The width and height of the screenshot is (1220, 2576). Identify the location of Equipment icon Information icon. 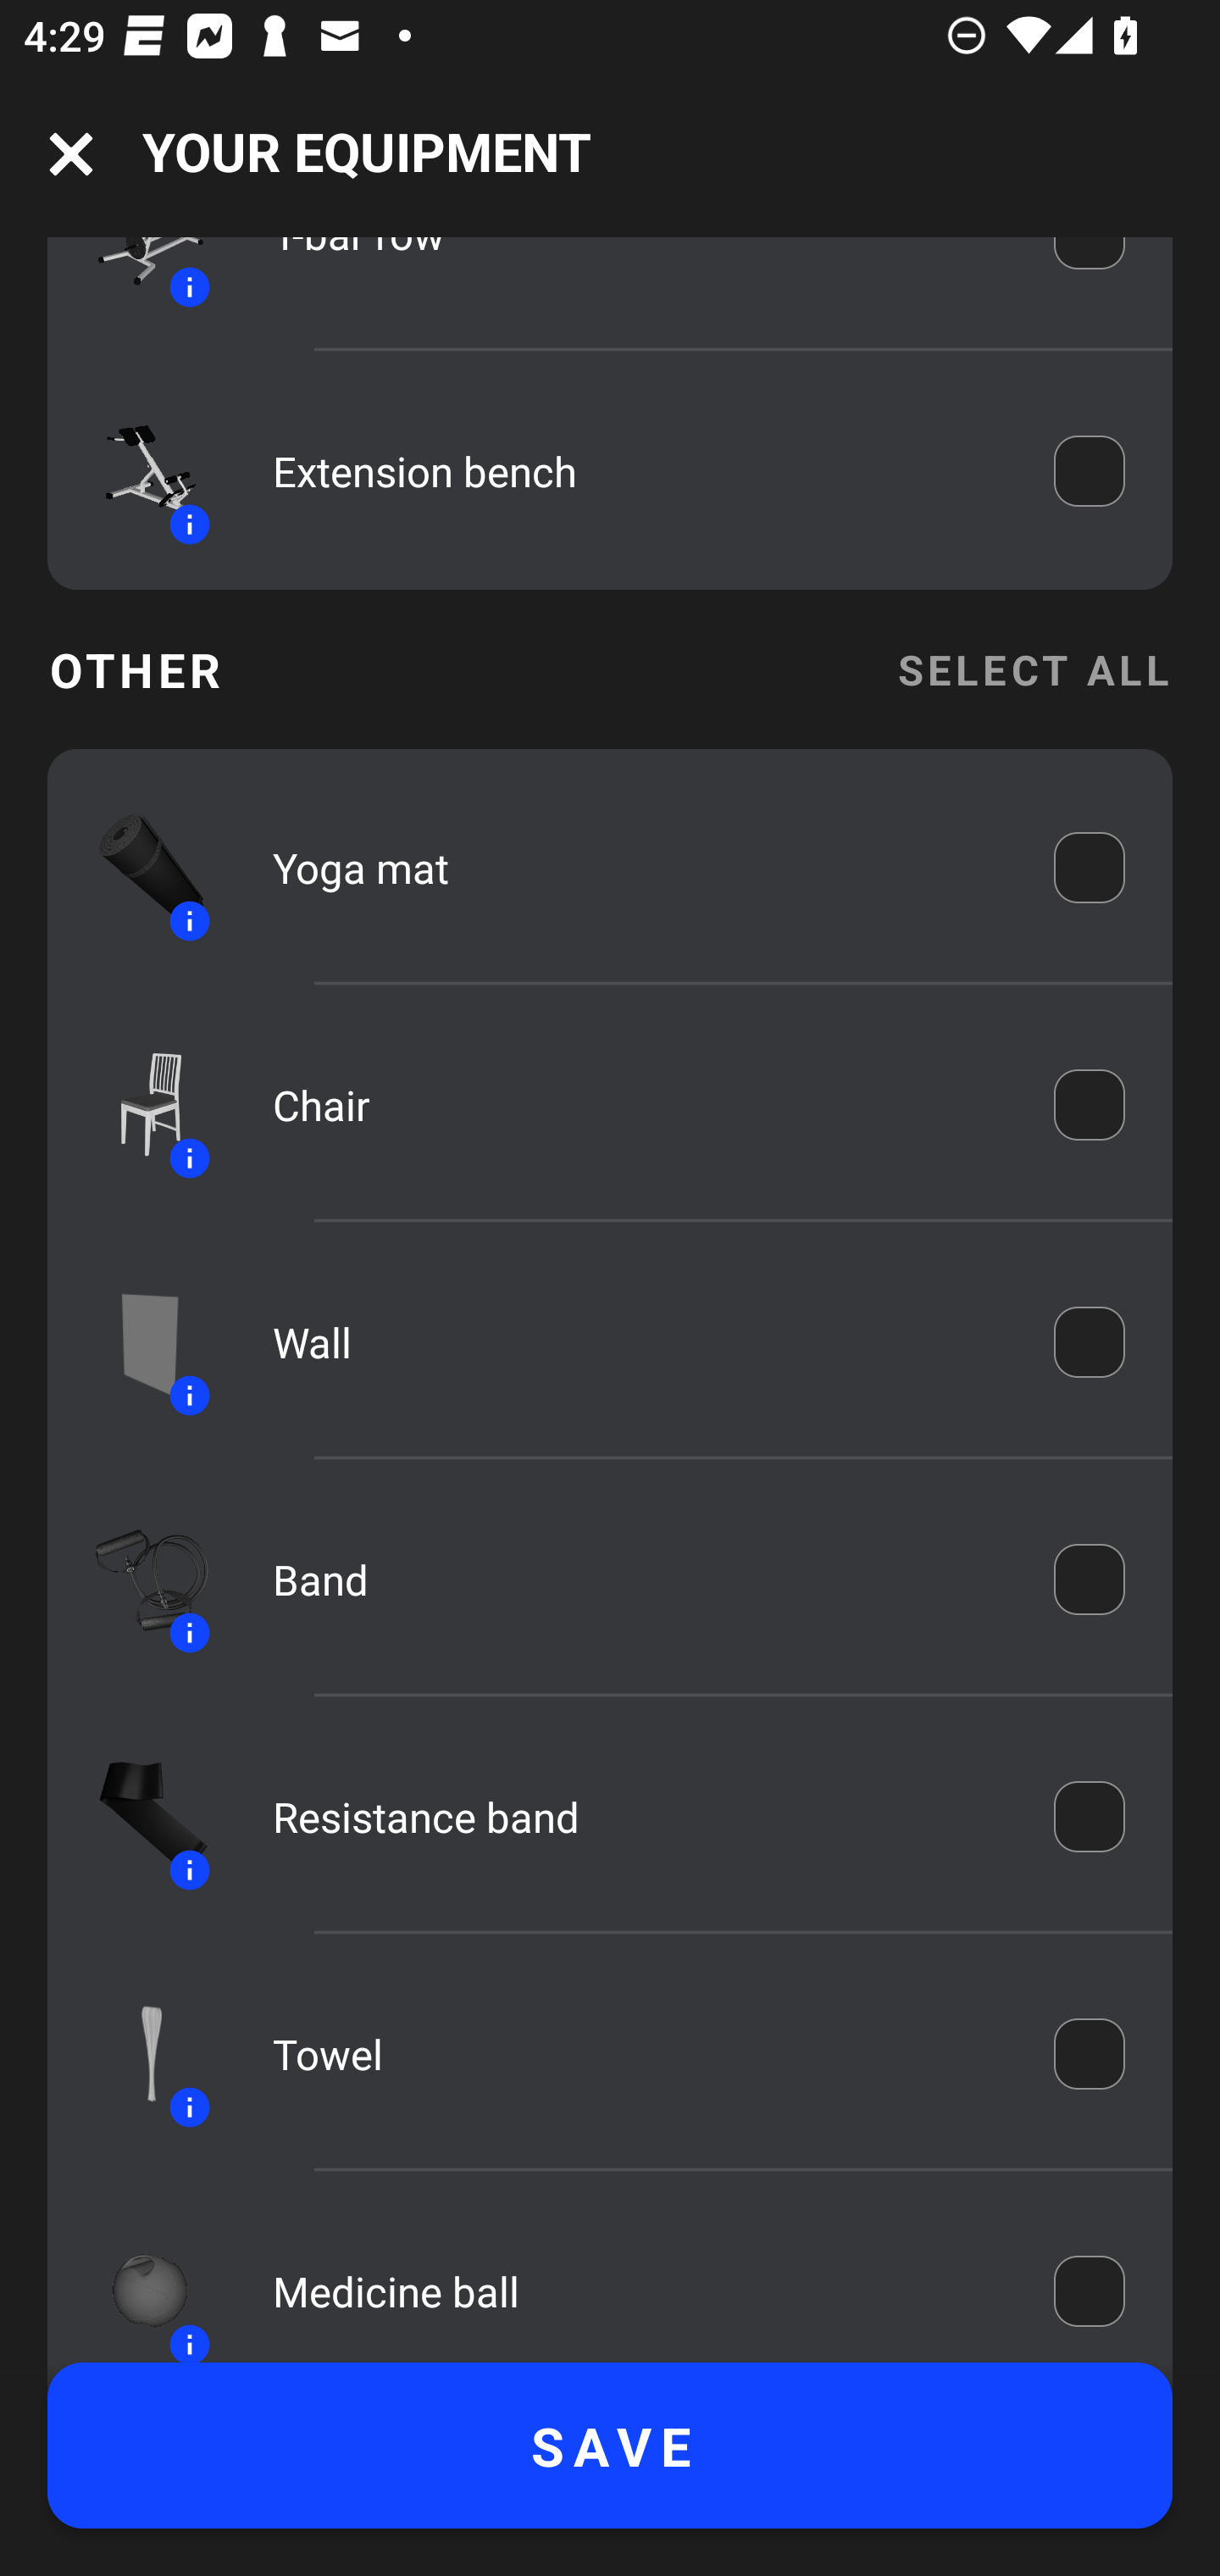
(136, 2054).